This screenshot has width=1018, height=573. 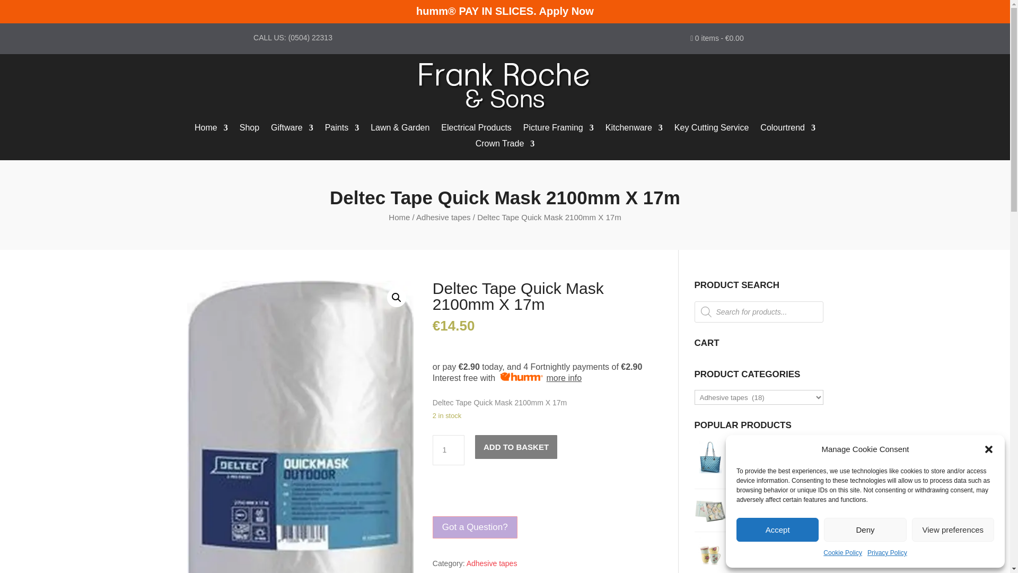 I want to click on View preferences, so click(x=953, y=529).